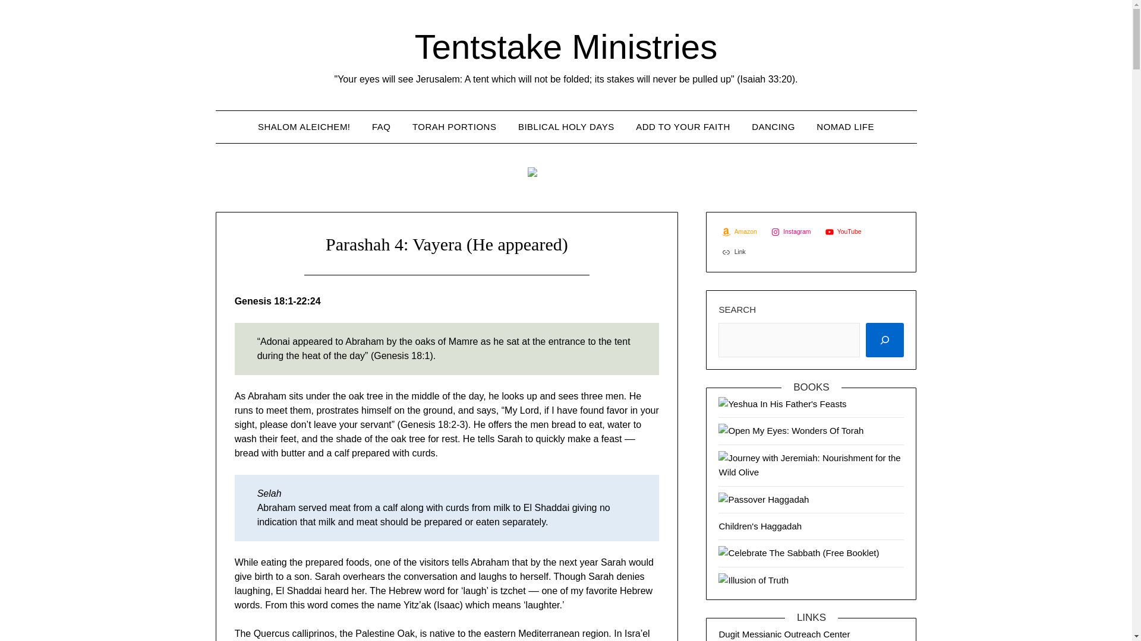 The width and height of the screenshot is (1141, 641). What do you see at coordinates (382, 126) in the screenshot?
I see `FAQ` at bounding box center [382, 126].